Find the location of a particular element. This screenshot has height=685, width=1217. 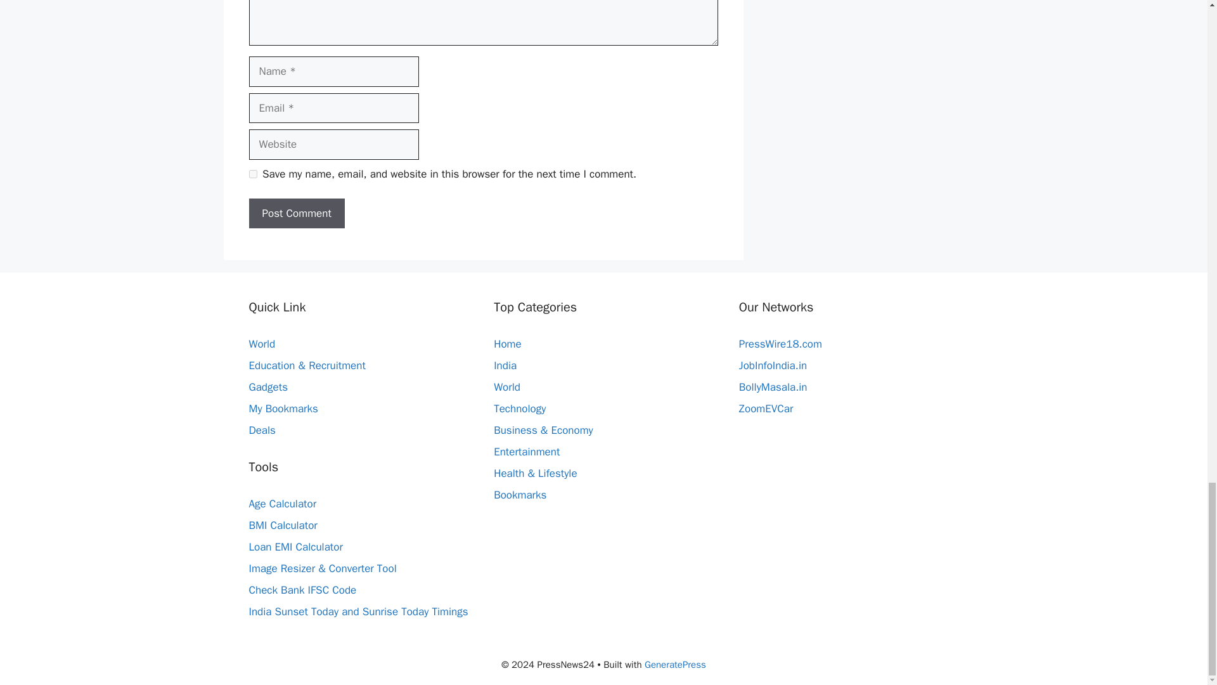

Post Comment is located at coordinates (296, 213).